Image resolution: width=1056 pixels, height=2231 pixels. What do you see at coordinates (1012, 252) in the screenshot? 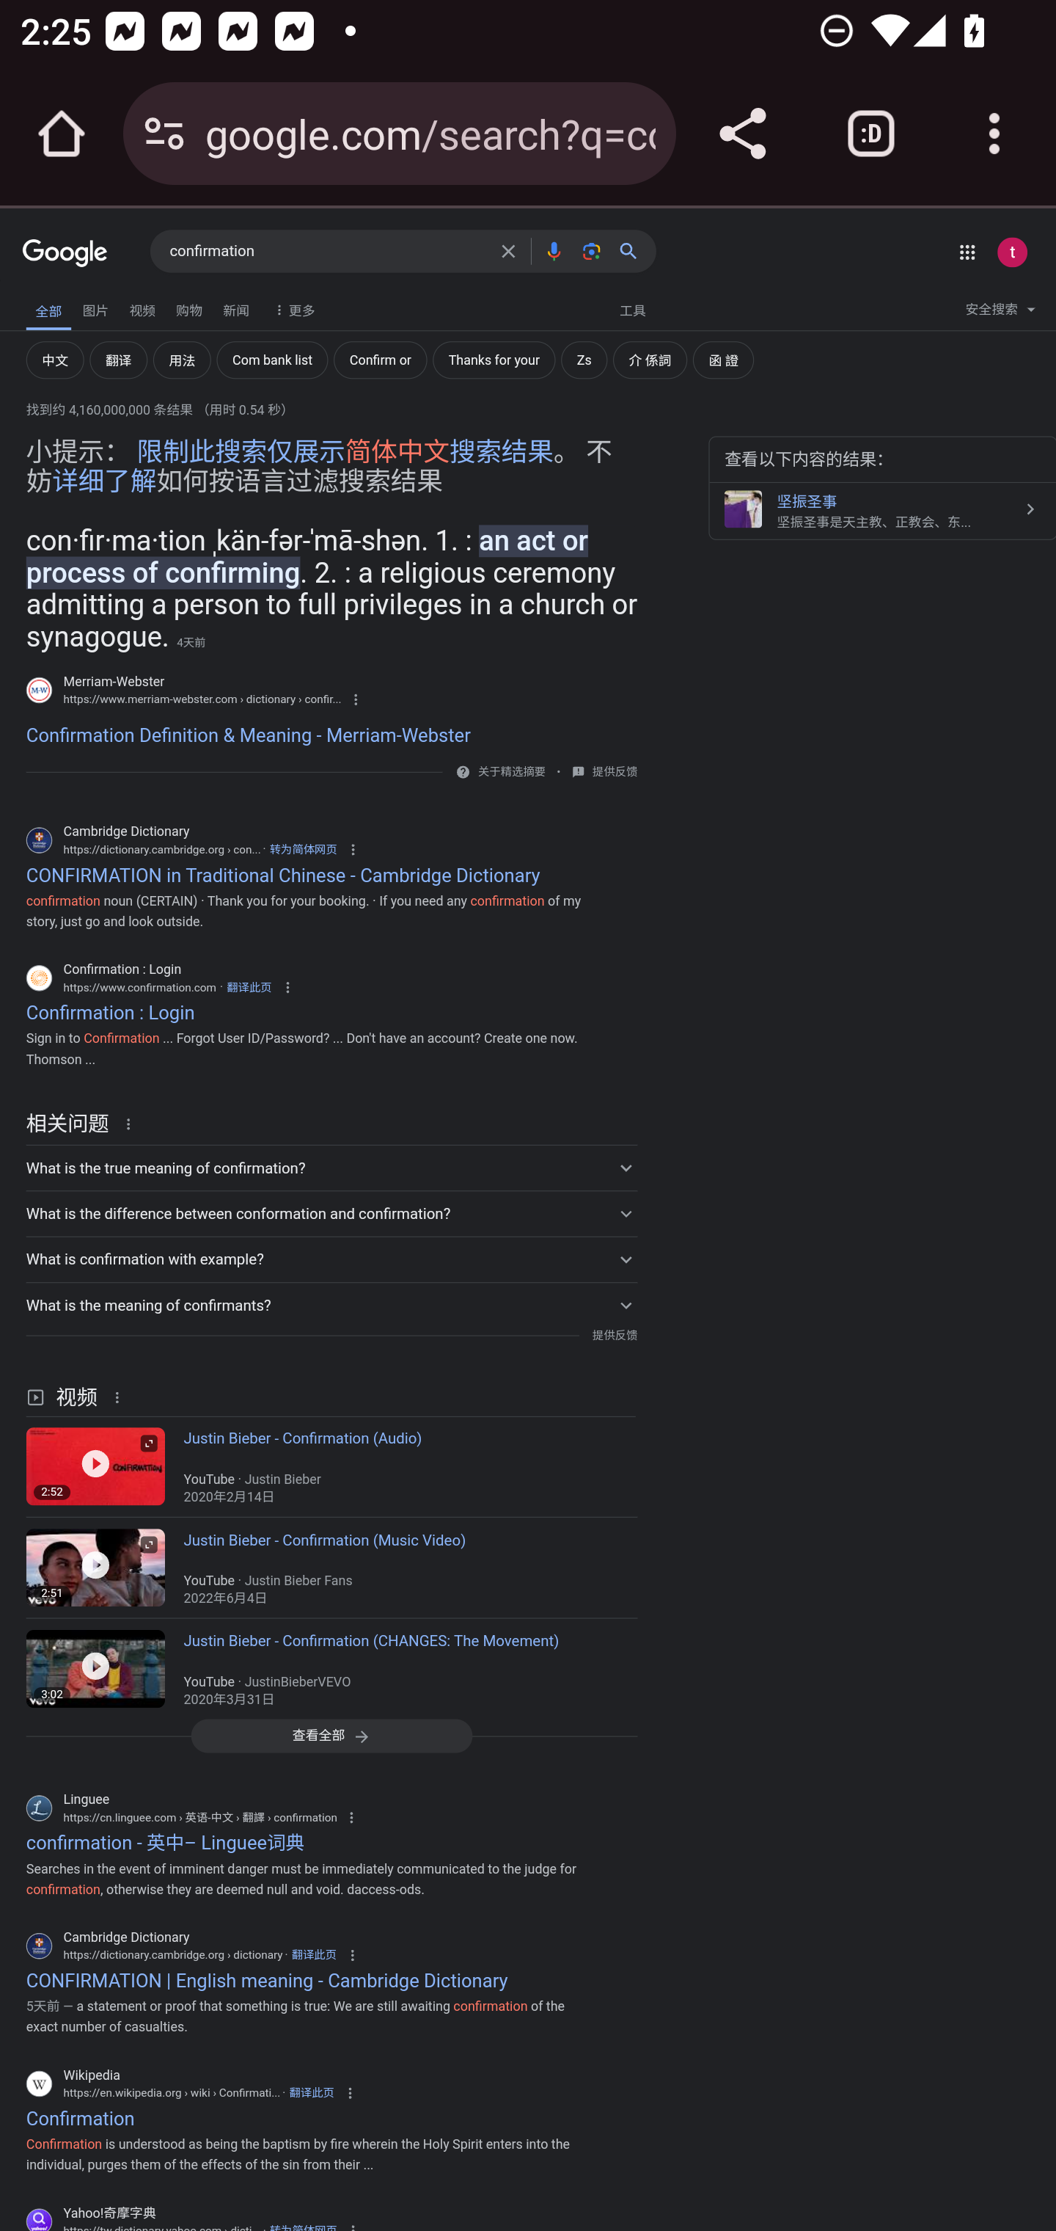
I see `Google 账号： test appium (testappium002@gmail.com)` at bounding box center [1012, 252].